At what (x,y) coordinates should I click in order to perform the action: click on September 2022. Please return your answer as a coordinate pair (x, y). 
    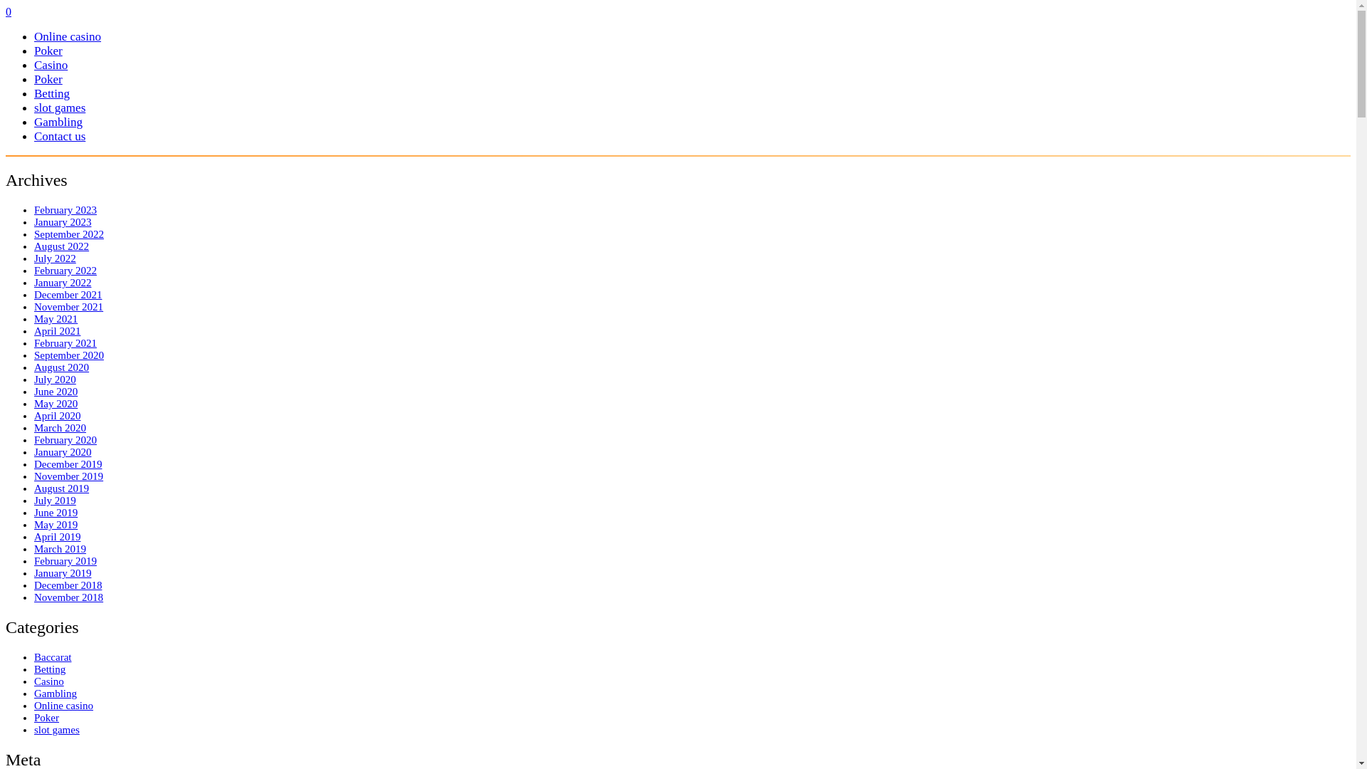
    Looking at the image, I should click on (69, 234).